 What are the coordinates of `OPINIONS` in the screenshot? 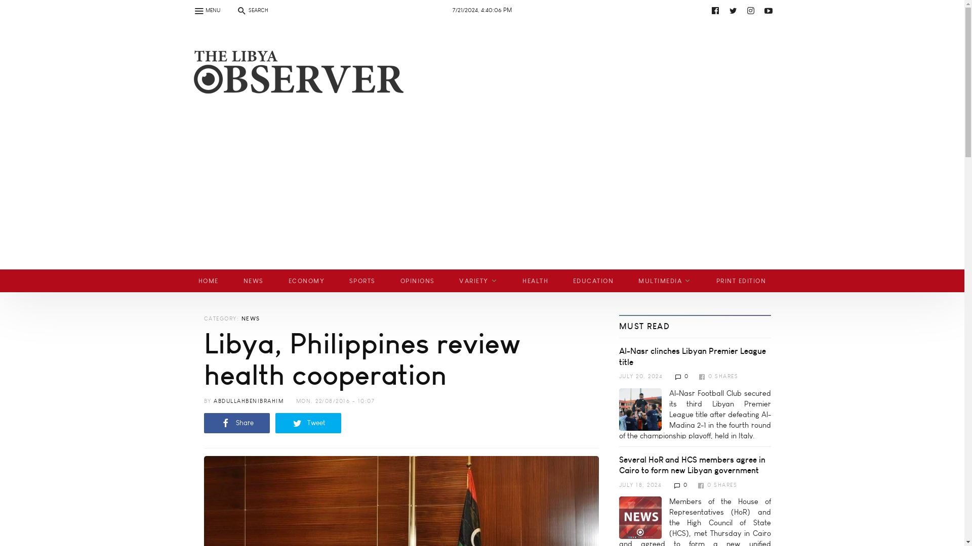 It's located at (417, 281).